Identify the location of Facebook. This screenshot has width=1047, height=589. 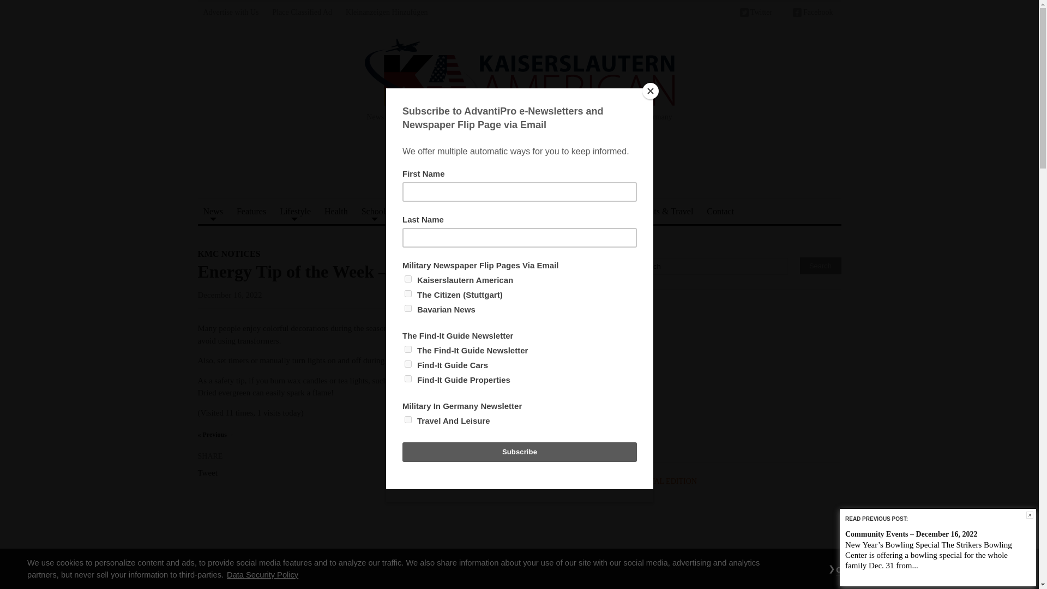
(813, 14).